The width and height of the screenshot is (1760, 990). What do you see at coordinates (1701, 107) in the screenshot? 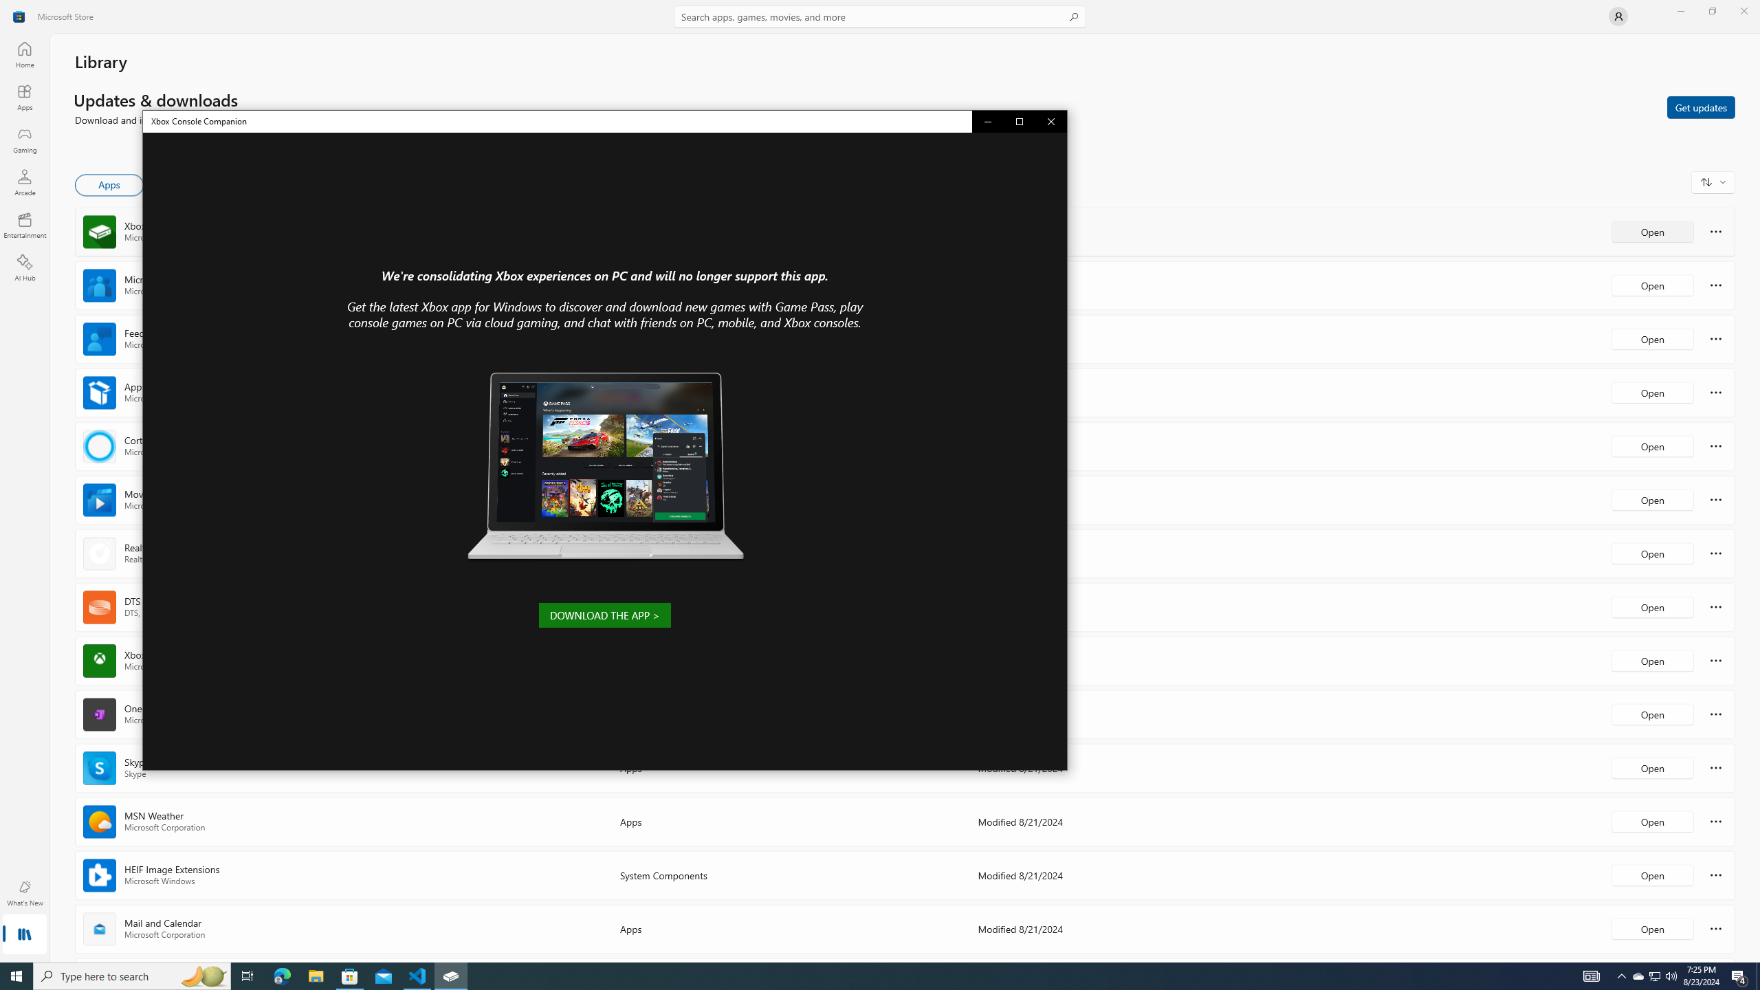
I see `AI Hub` at bounding box center [1701, 107].